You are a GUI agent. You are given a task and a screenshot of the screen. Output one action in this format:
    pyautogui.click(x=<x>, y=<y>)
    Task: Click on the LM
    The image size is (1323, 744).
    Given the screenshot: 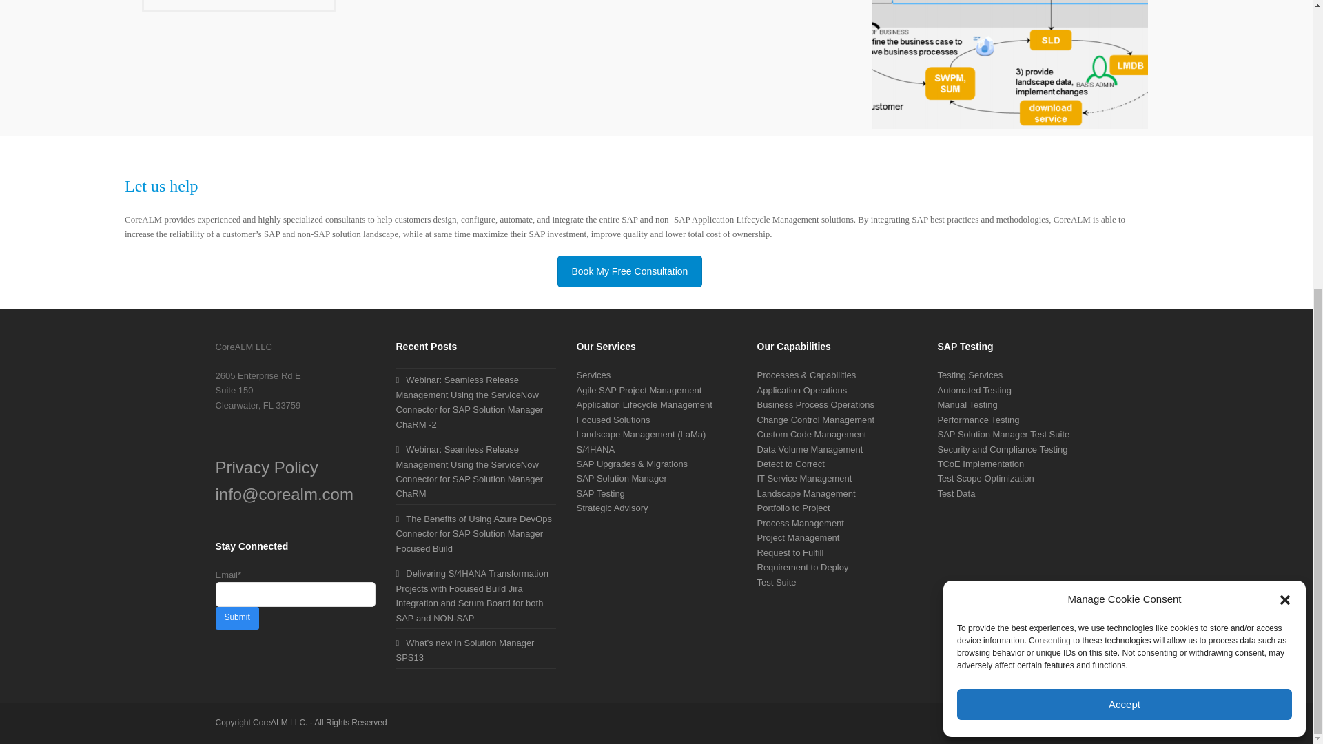 What is the action you would take?
    pyautogui.click(x=1010, y=64)
    